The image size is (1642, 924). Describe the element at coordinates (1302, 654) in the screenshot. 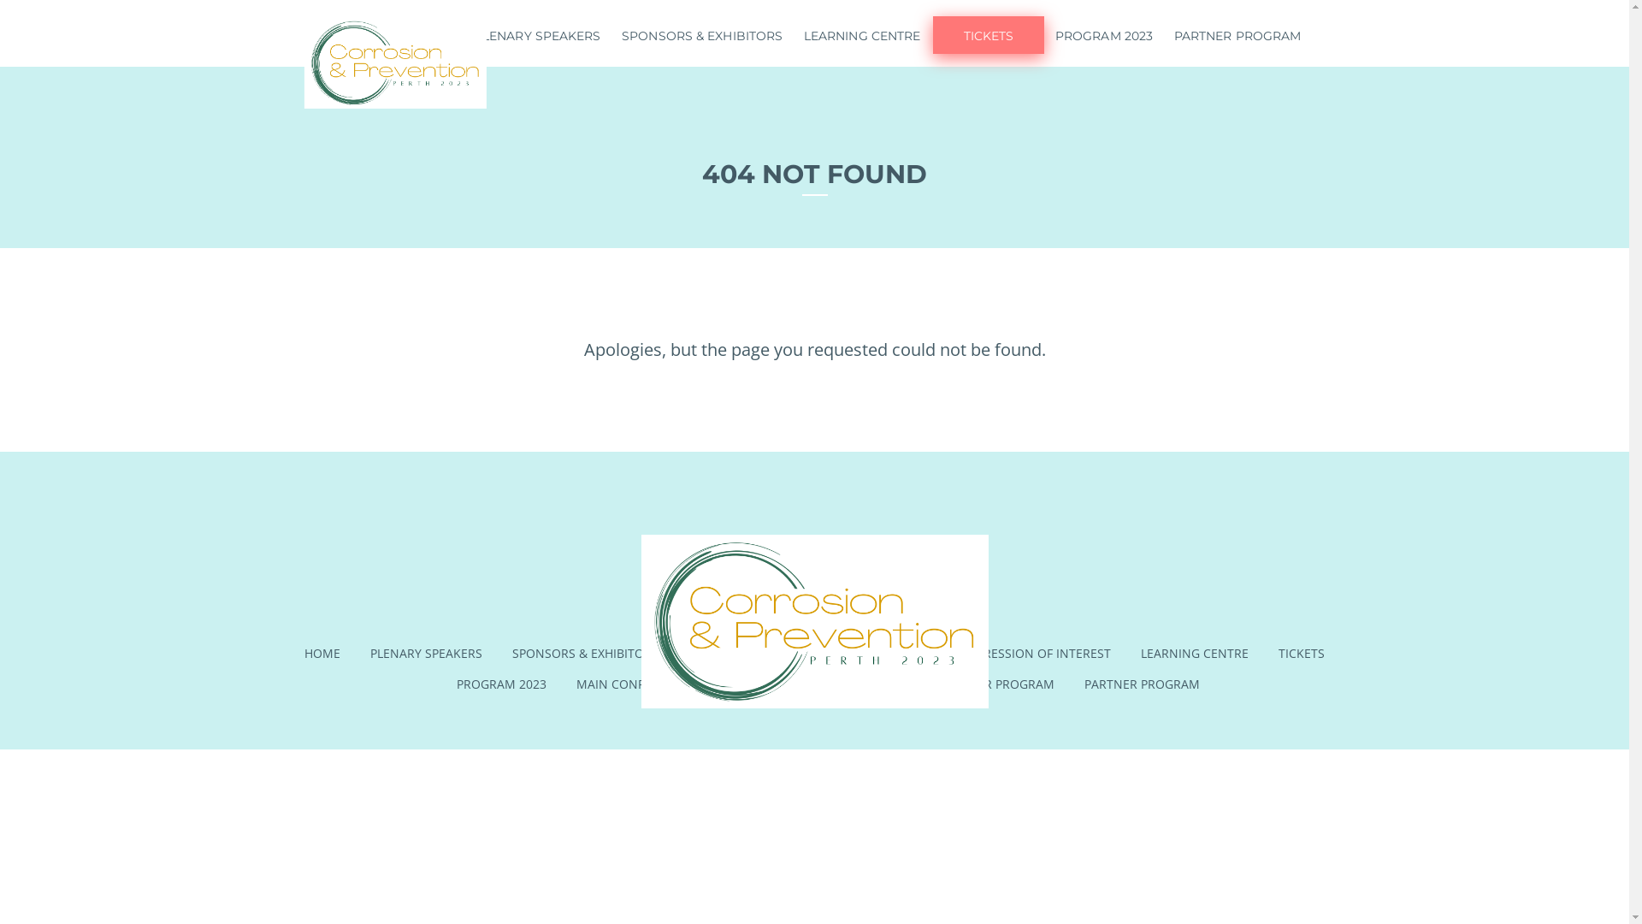

I see `TICKETS` at that location.